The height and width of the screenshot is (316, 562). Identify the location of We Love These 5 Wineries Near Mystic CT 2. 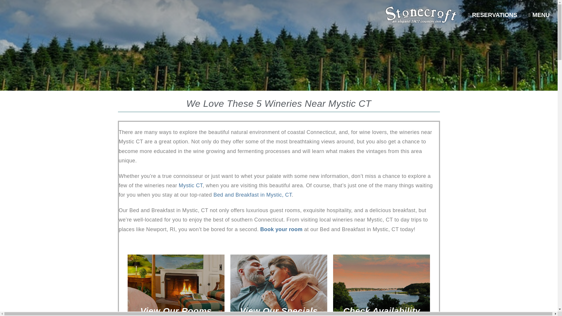
(279, 285).